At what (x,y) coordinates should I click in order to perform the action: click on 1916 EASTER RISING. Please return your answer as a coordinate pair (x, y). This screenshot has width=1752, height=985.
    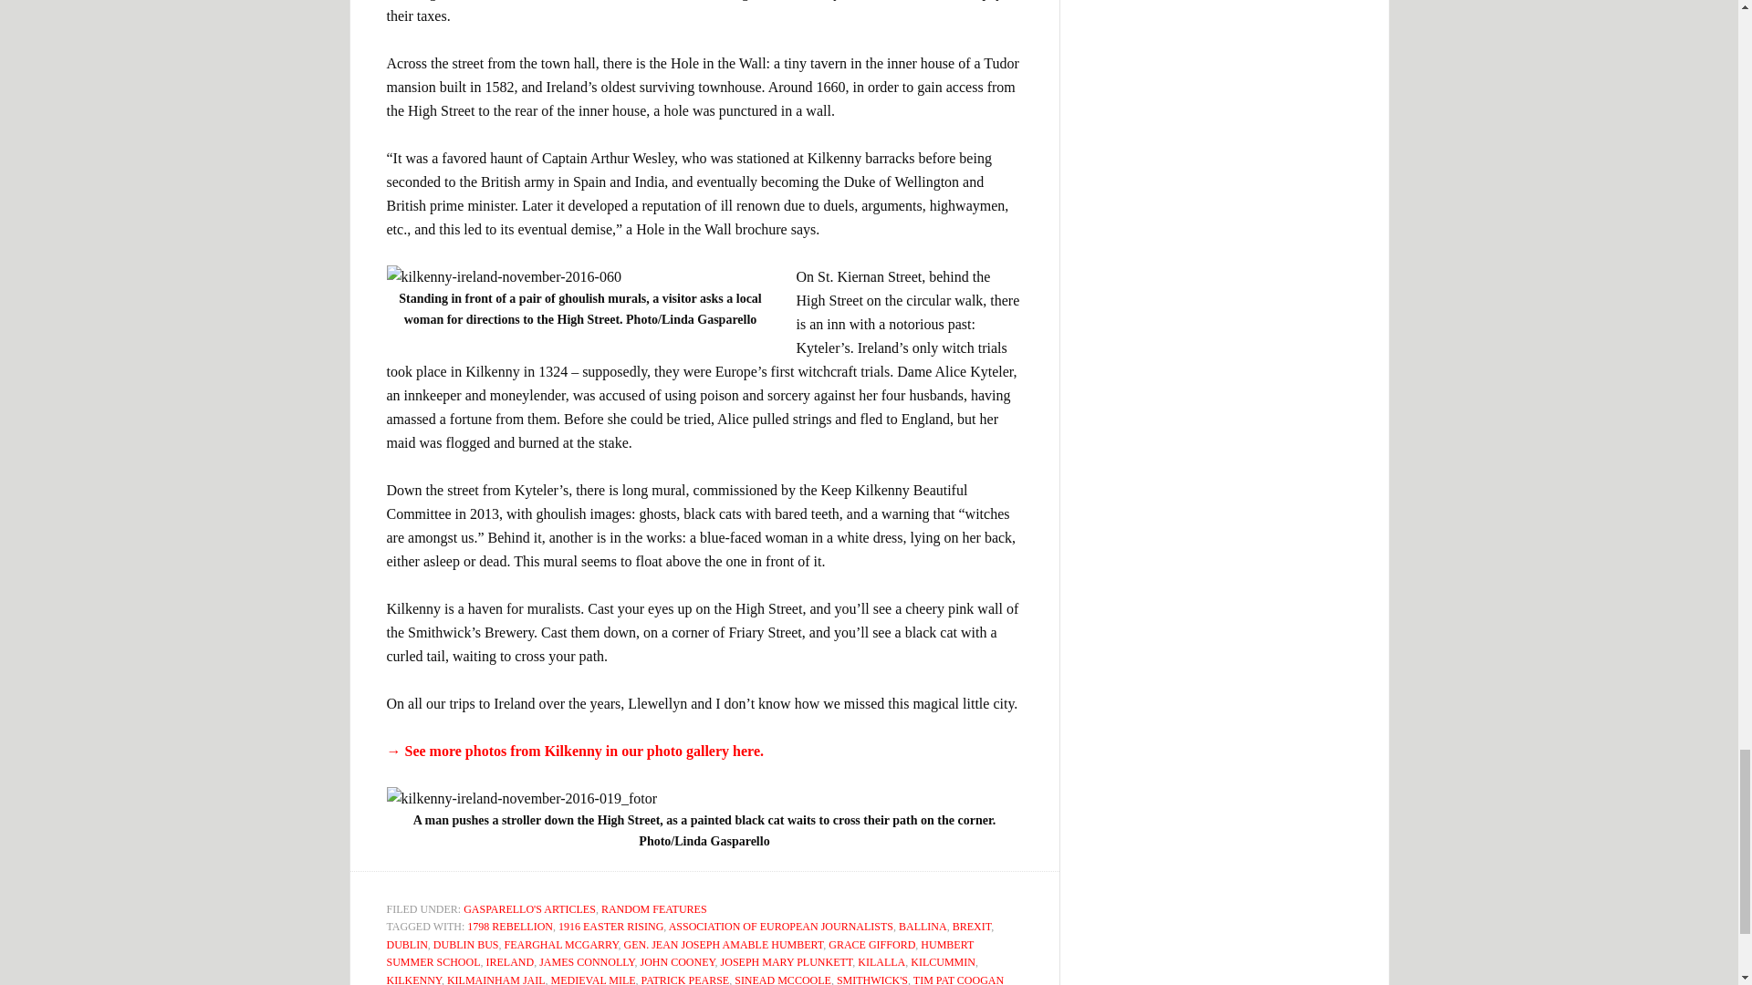
    Looking at the image, I should click on (611, 926).